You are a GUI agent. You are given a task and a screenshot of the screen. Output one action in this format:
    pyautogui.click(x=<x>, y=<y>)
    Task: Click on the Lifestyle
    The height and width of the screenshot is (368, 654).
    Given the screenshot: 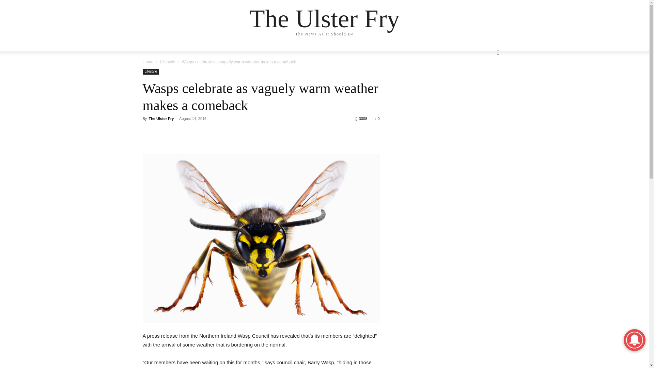 What is the action you would take?
    pyautogui.click(x=168, y=62)
    